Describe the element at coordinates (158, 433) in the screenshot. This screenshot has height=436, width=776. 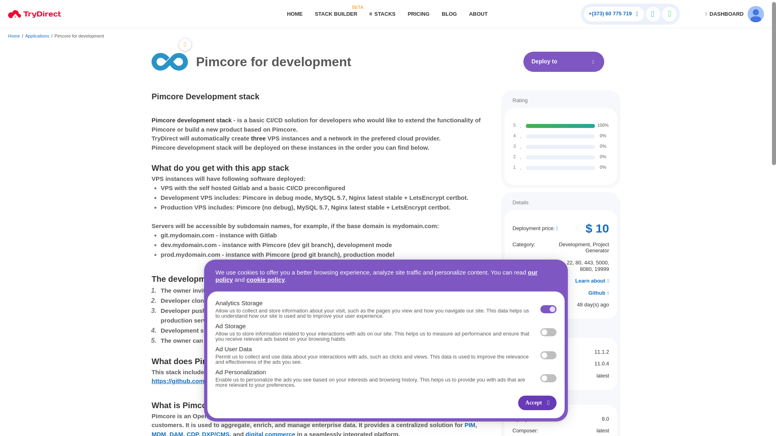
I see `DASHBOARD` at that location.